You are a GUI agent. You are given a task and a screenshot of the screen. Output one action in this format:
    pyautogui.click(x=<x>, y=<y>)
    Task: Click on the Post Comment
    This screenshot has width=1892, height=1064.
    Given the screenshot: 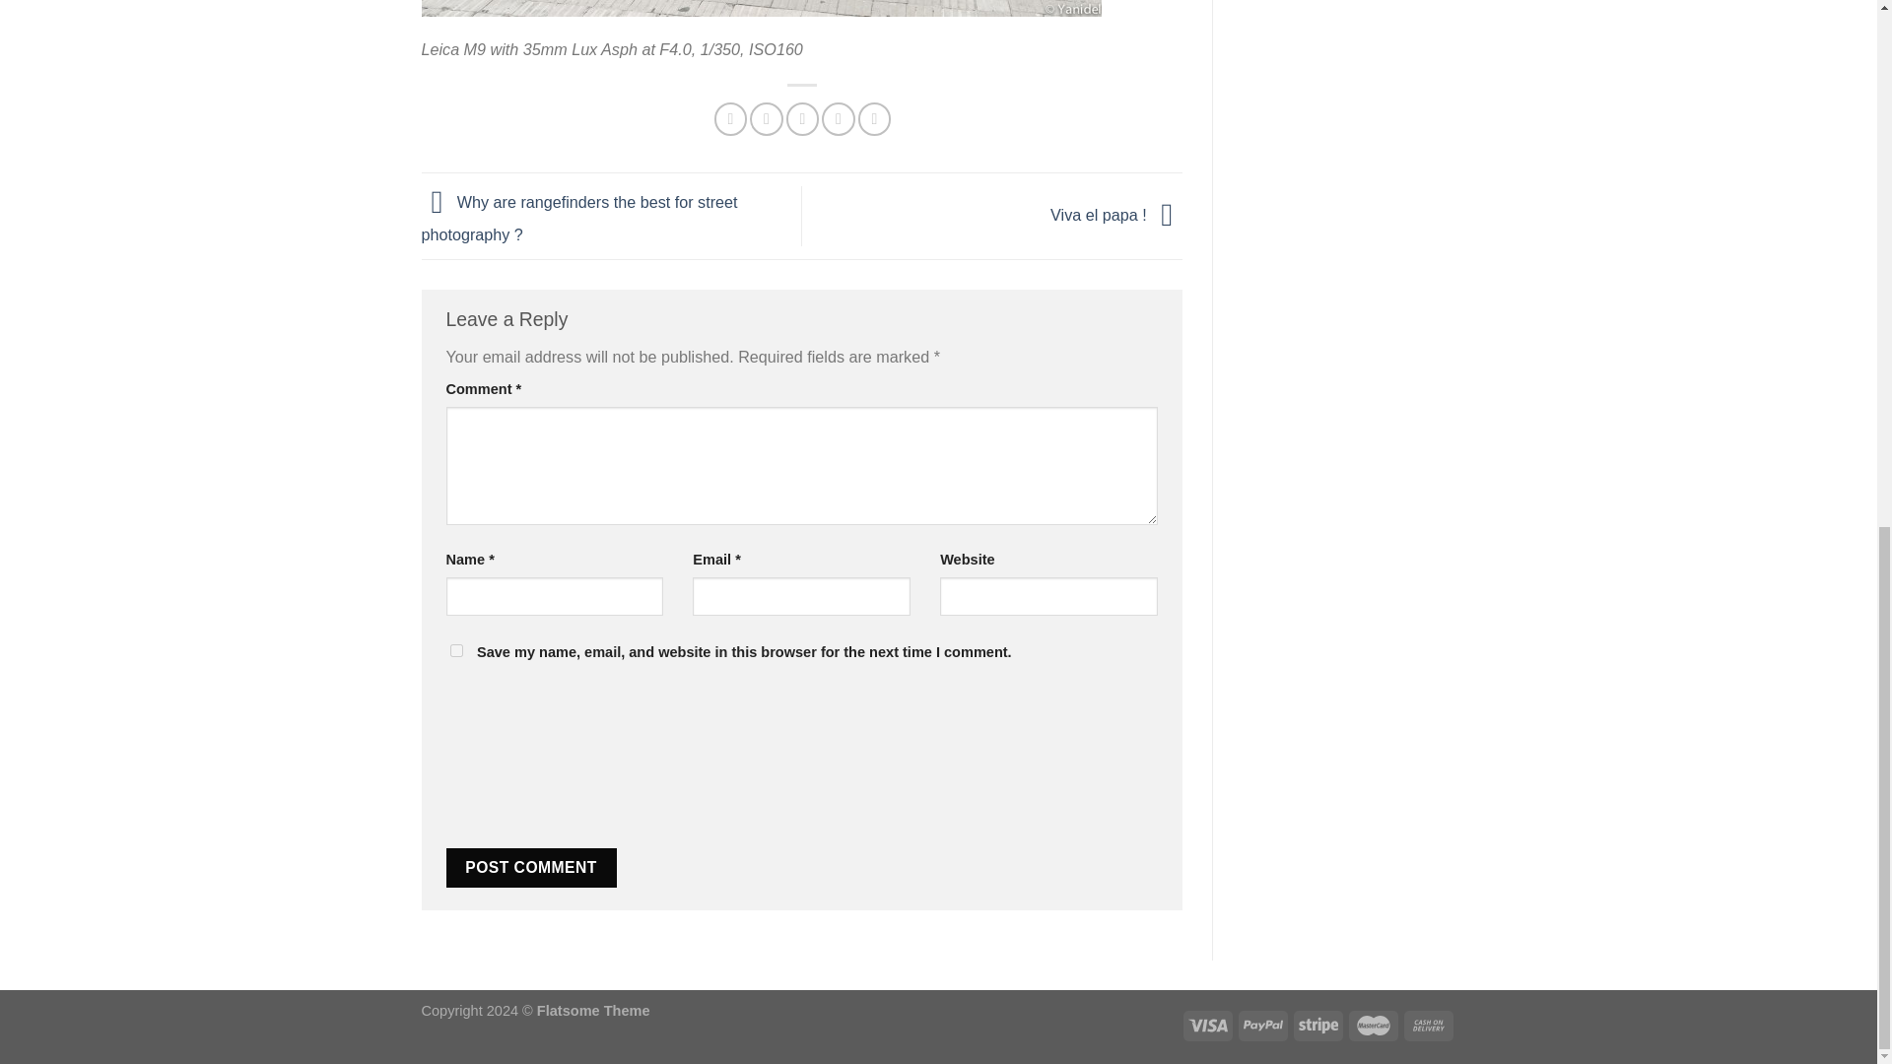 What is the action you would take?
    pyautogui.click(x=530, y=867)
    